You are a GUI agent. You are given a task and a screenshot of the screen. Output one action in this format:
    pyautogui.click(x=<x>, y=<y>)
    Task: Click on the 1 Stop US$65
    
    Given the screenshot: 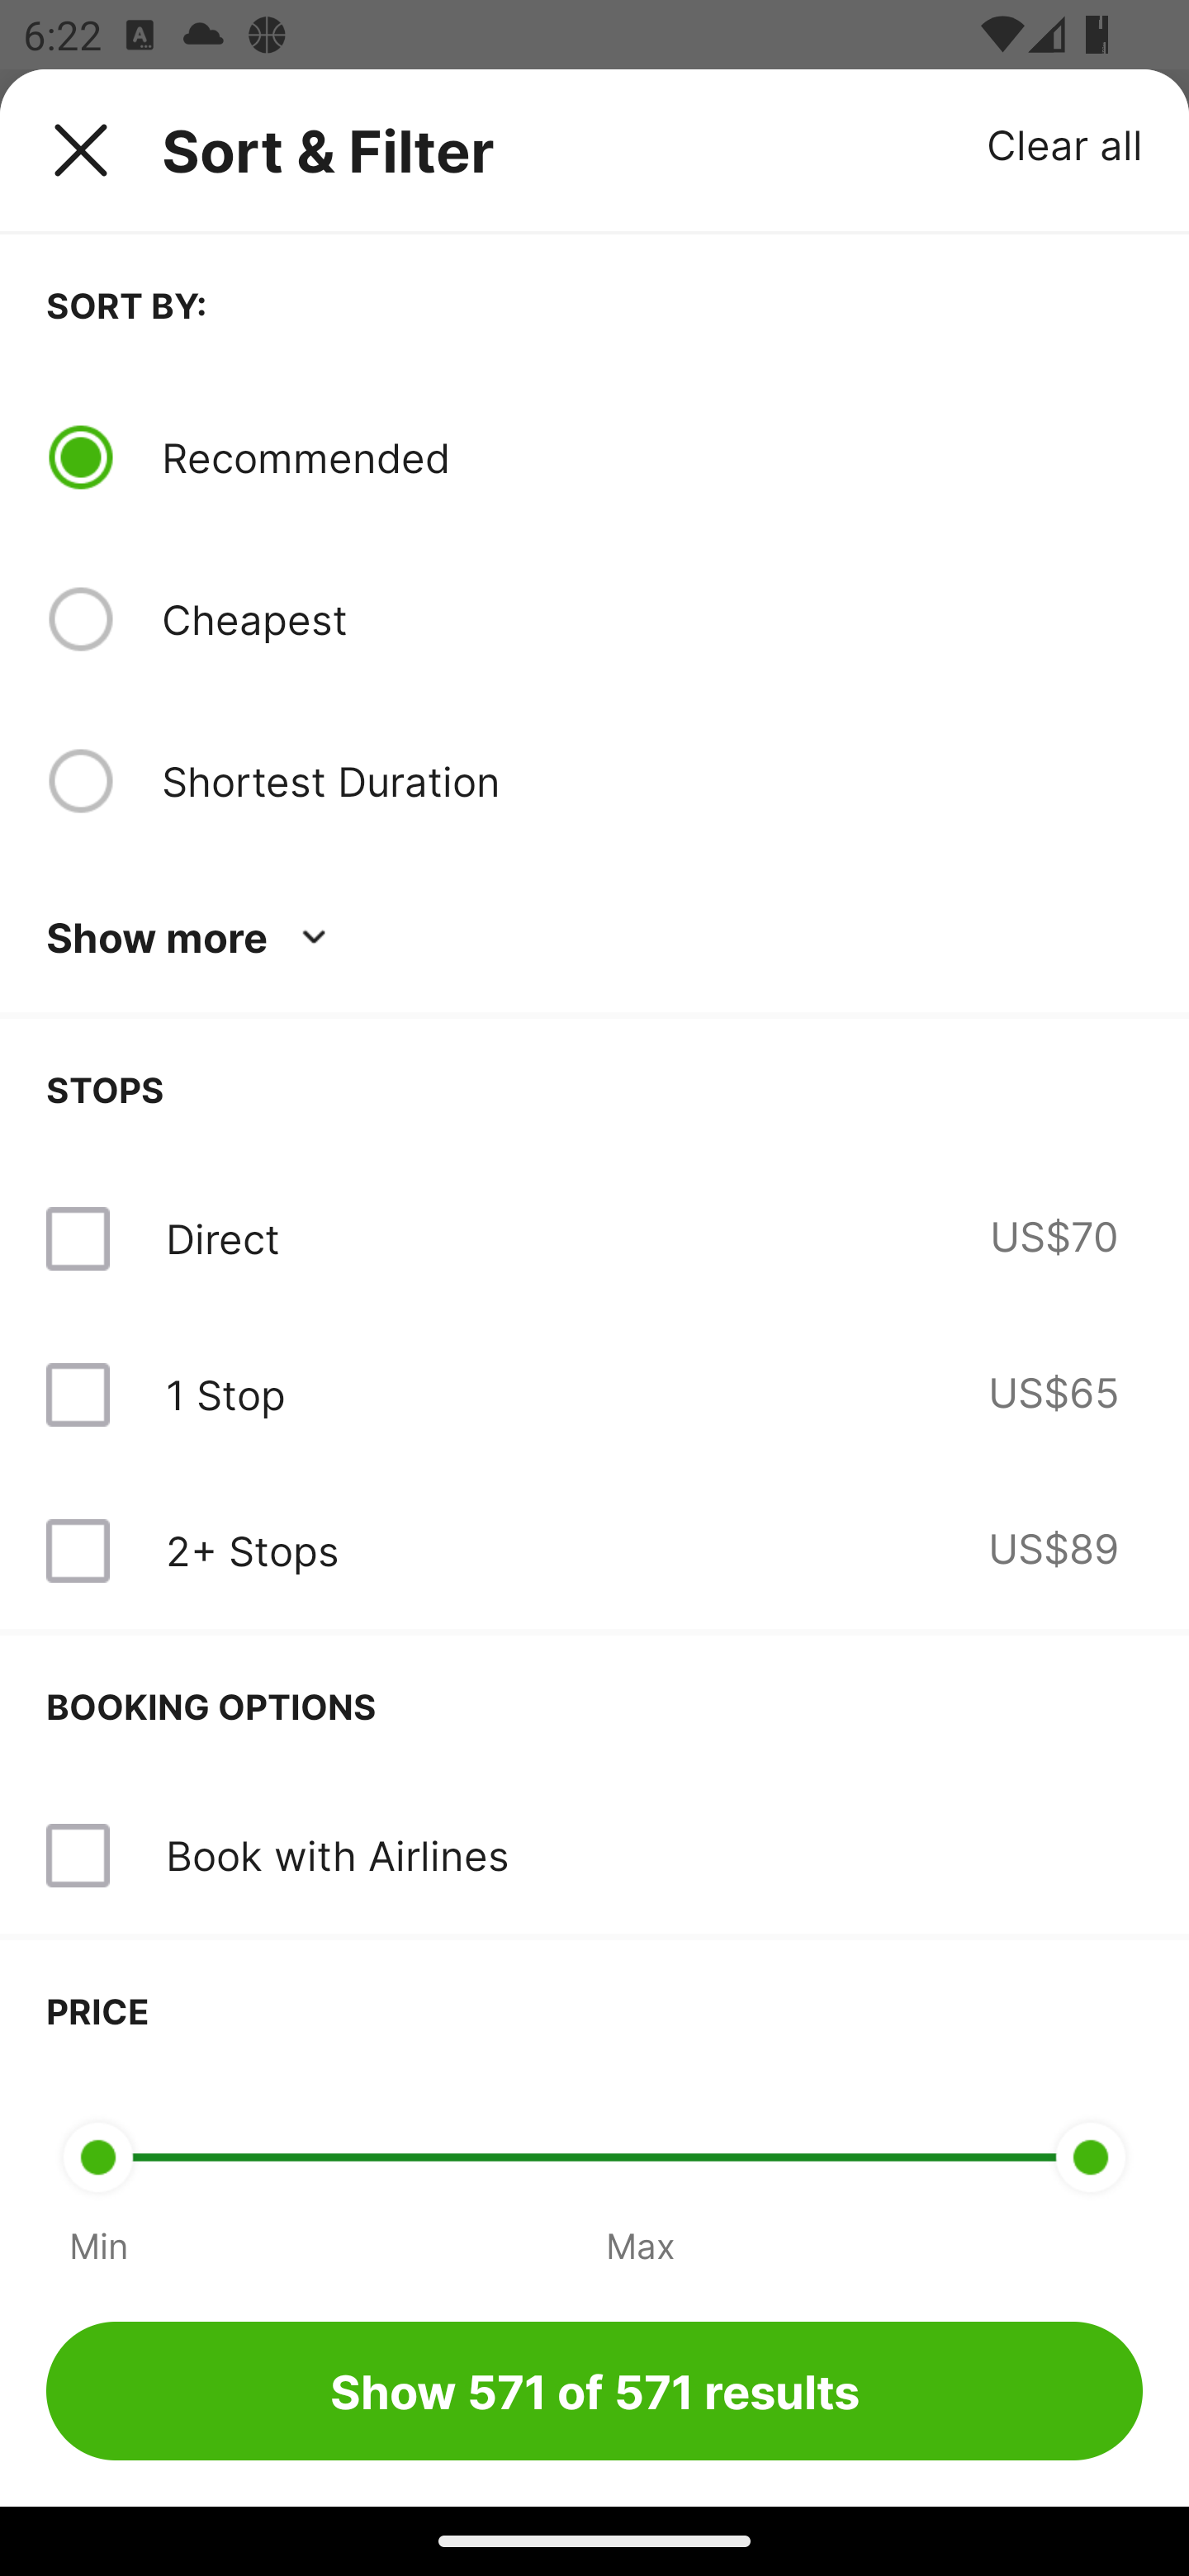 What is the action you would take?
    pyautogui.click(x=594, y=1395)
    